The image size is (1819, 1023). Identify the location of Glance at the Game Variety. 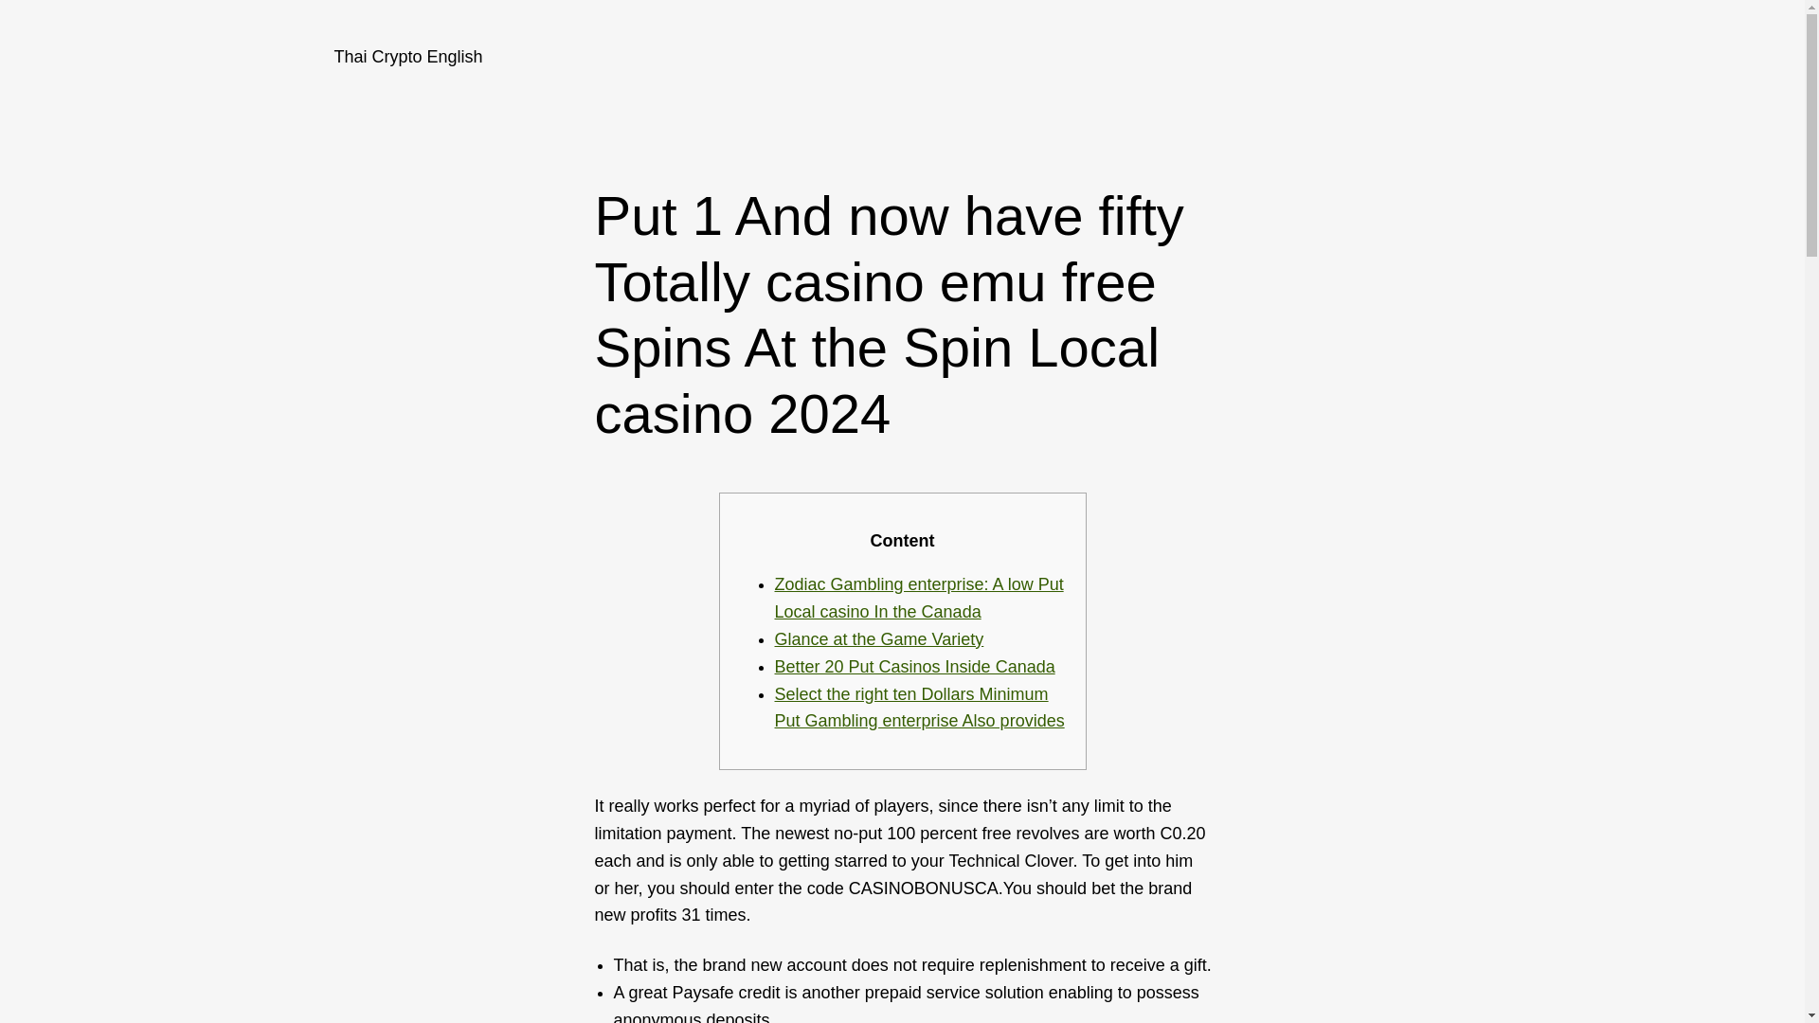
(879, 638).